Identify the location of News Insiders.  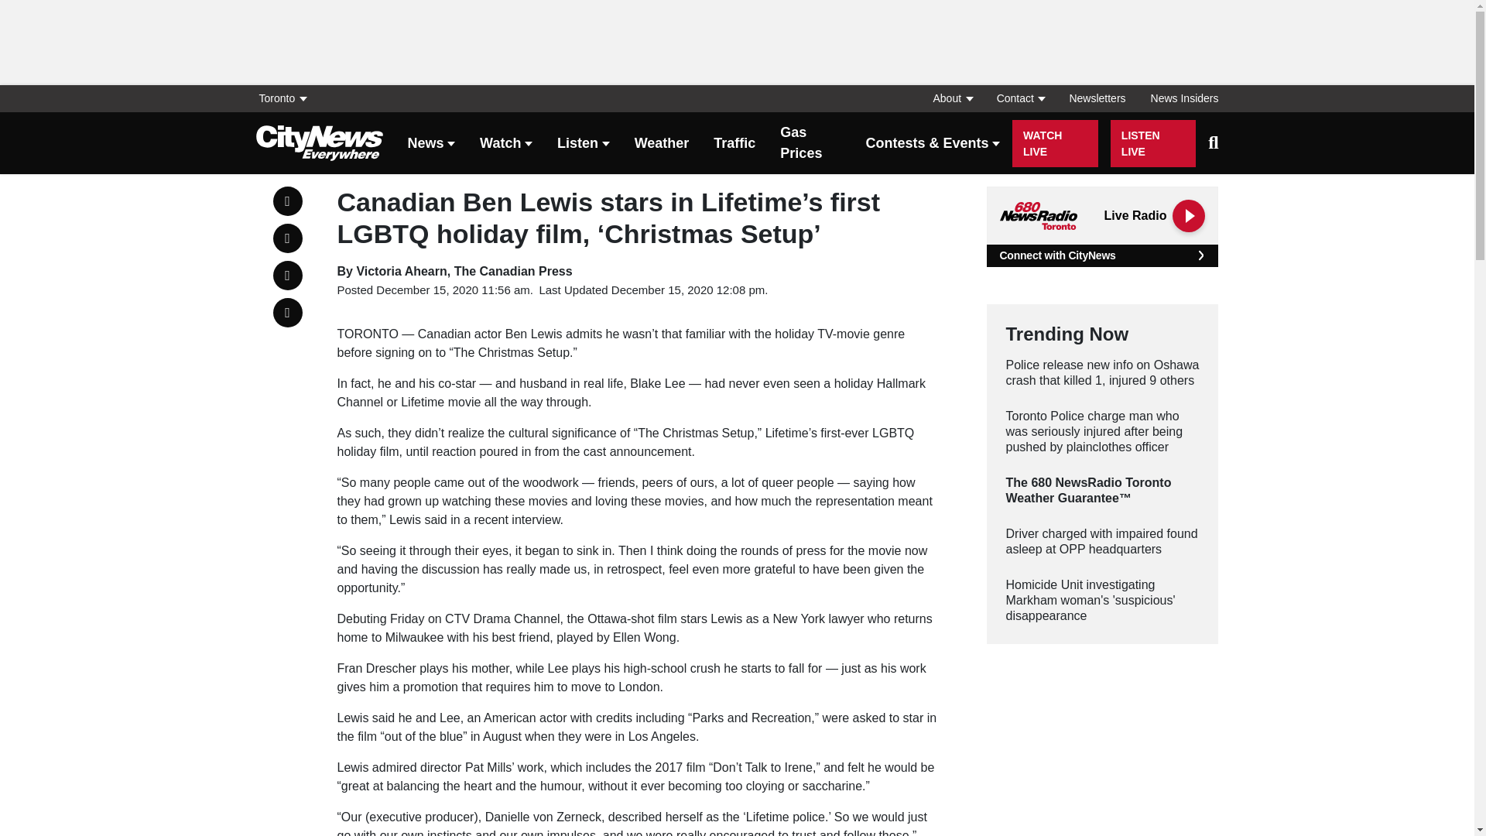
(1178, 98).